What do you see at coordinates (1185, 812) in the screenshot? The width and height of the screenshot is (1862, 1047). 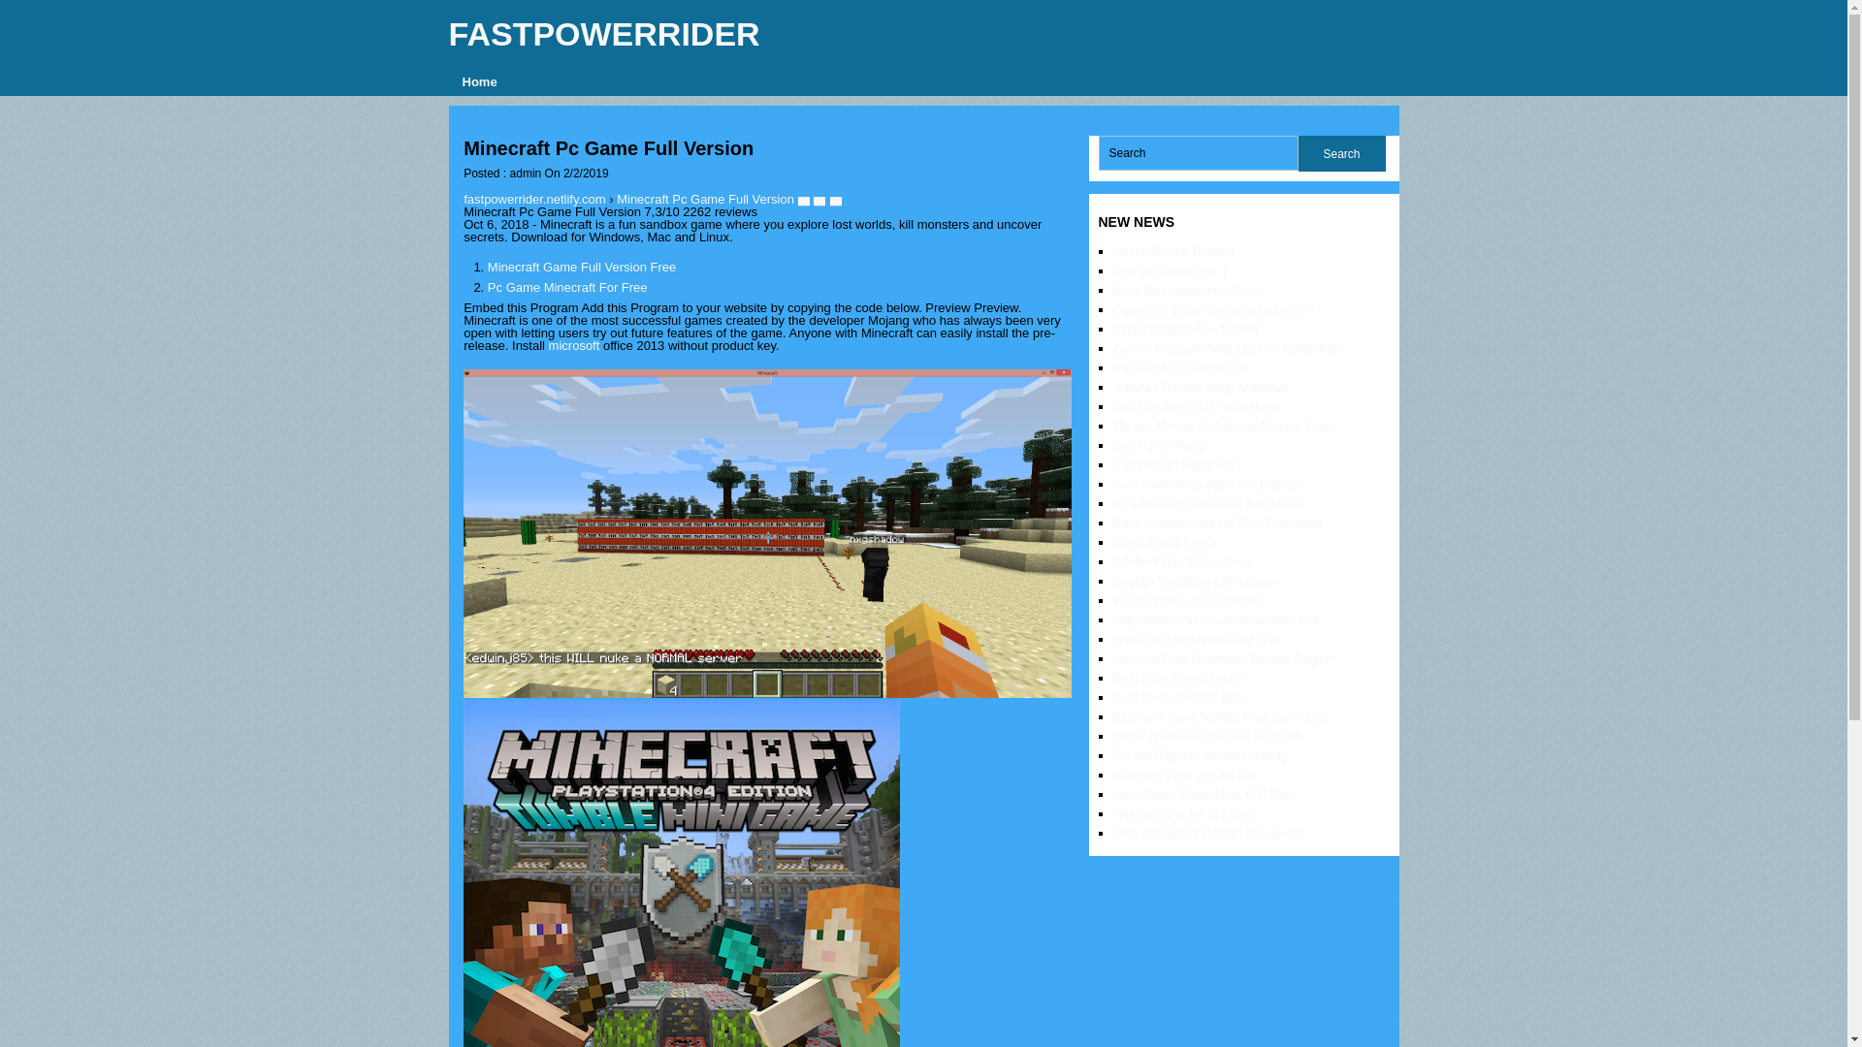 I see `Telangana Voter Id Status` at bounding box center [1185, 812].